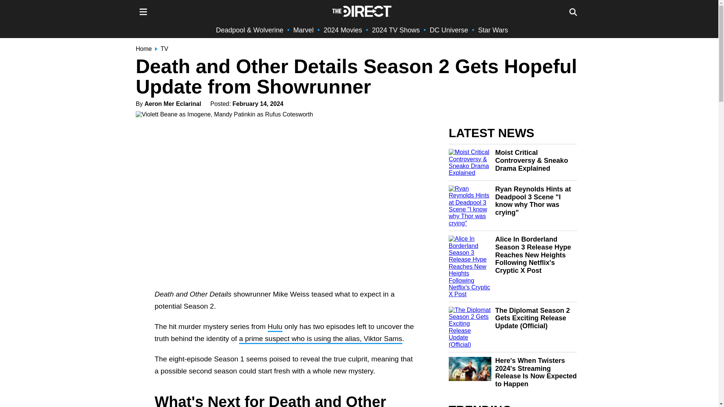 This screenshot has width=724, height=407. Describe the element at coordinates (449, 30) in the screenshot. I see `DC Universe` at that location.